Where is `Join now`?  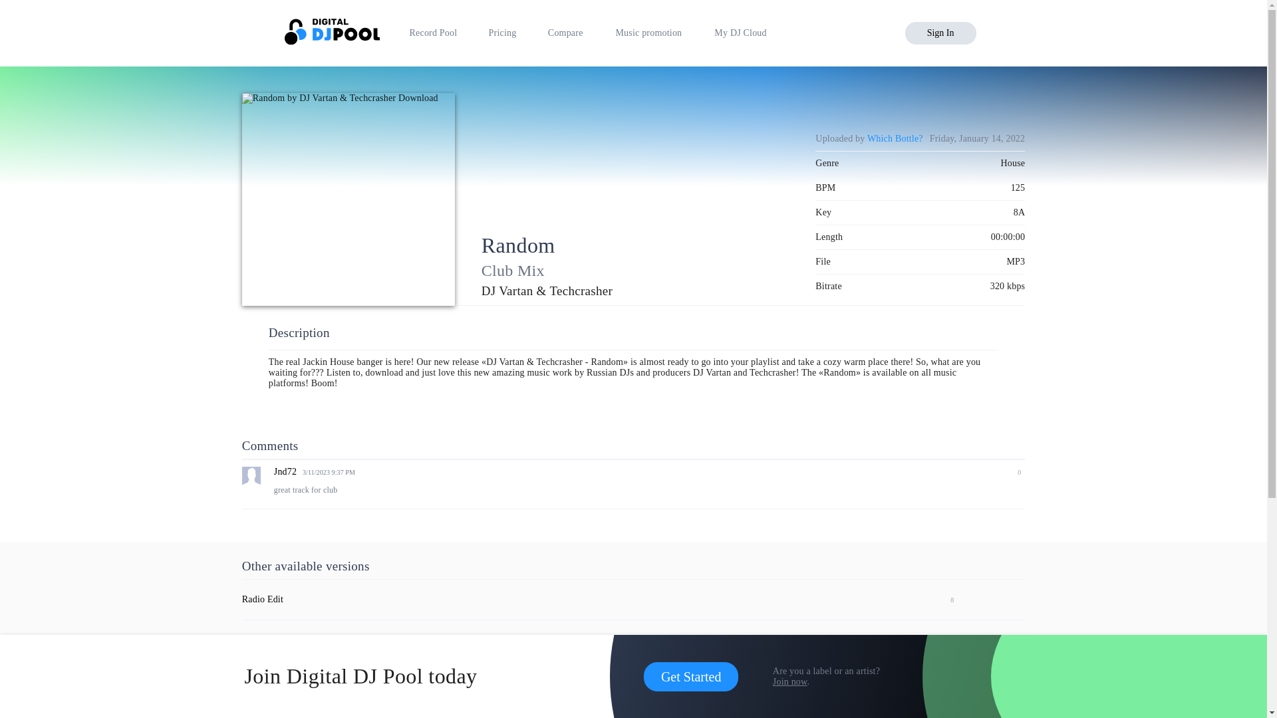 Join now is located at coordinates (789, 681).